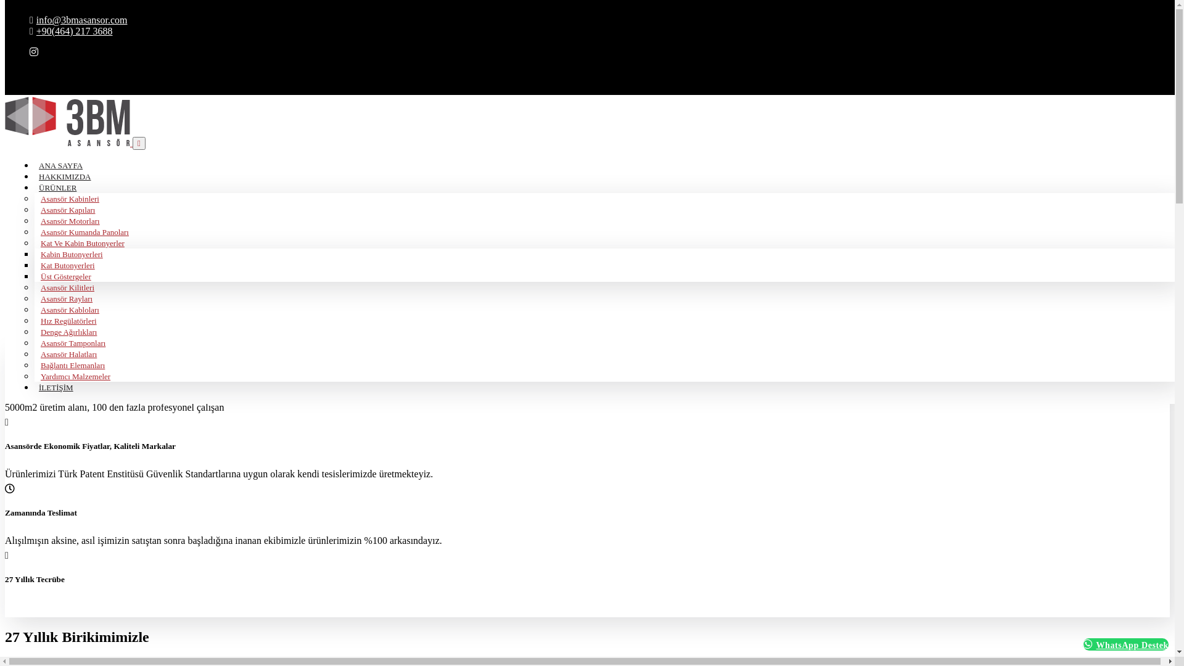  Describe the element at coordinates (78, 20) in the screenshot. I see `info@3bmasansor.com` at that location.